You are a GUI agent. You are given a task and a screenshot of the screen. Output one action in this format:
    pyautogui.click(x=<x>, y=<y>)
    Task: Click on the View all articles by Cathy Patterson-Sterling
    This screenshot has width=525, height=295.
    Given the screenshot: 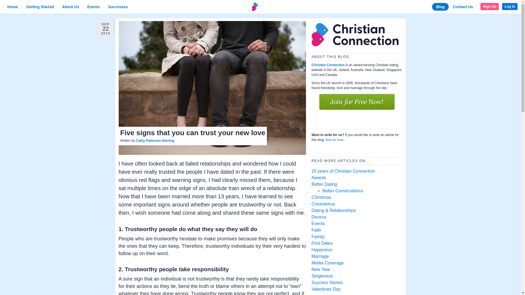 What is the action you would take?
    pyautogui.click(x=155, y=140)
    